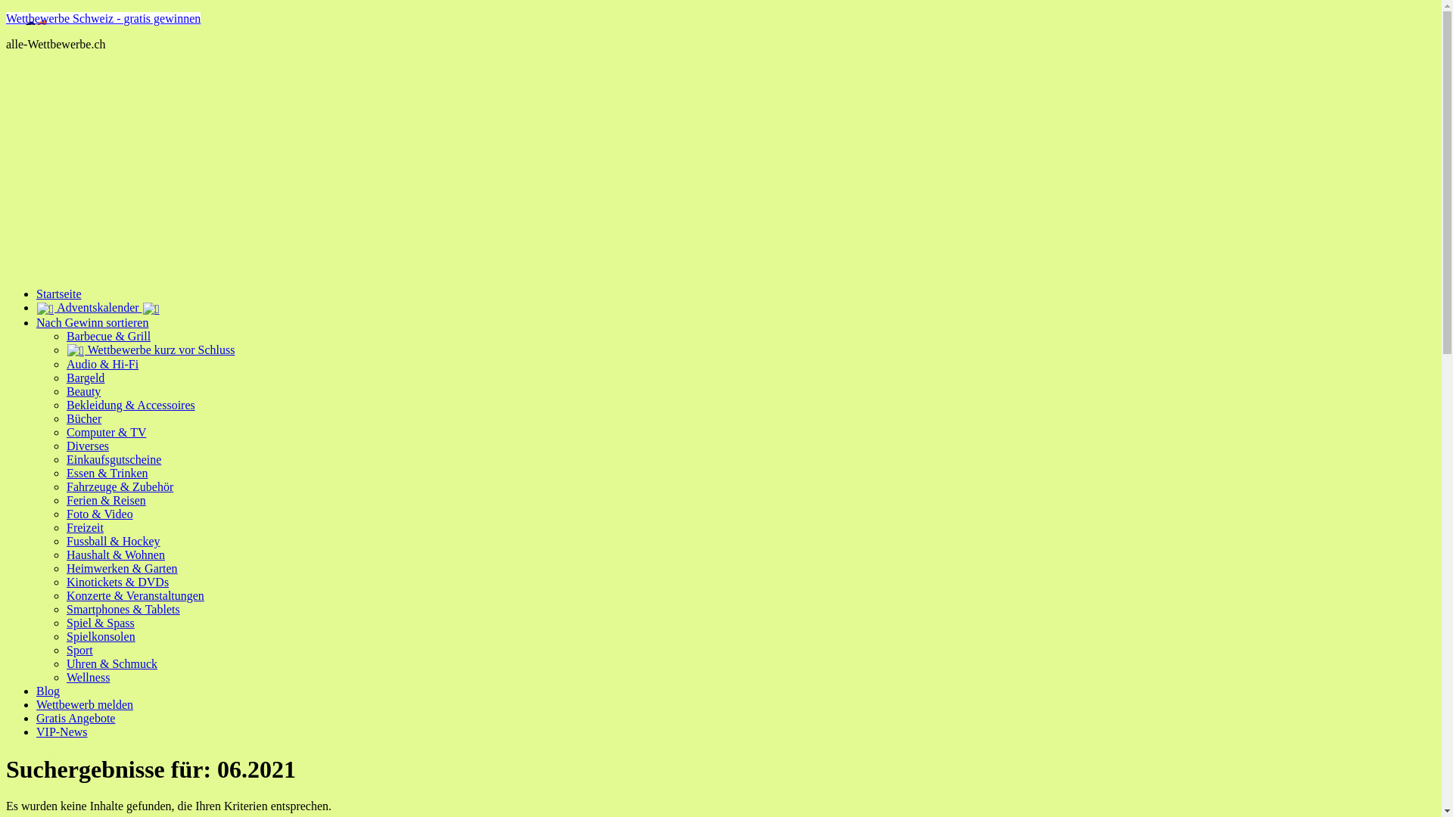 Image resolution: width=1453 pixels, height=817 pixels. Describe the element at coordinates (103, 18) in the screenshot. I see `Wettbewerbe Schweiz - gratis gewinnen` at that location.